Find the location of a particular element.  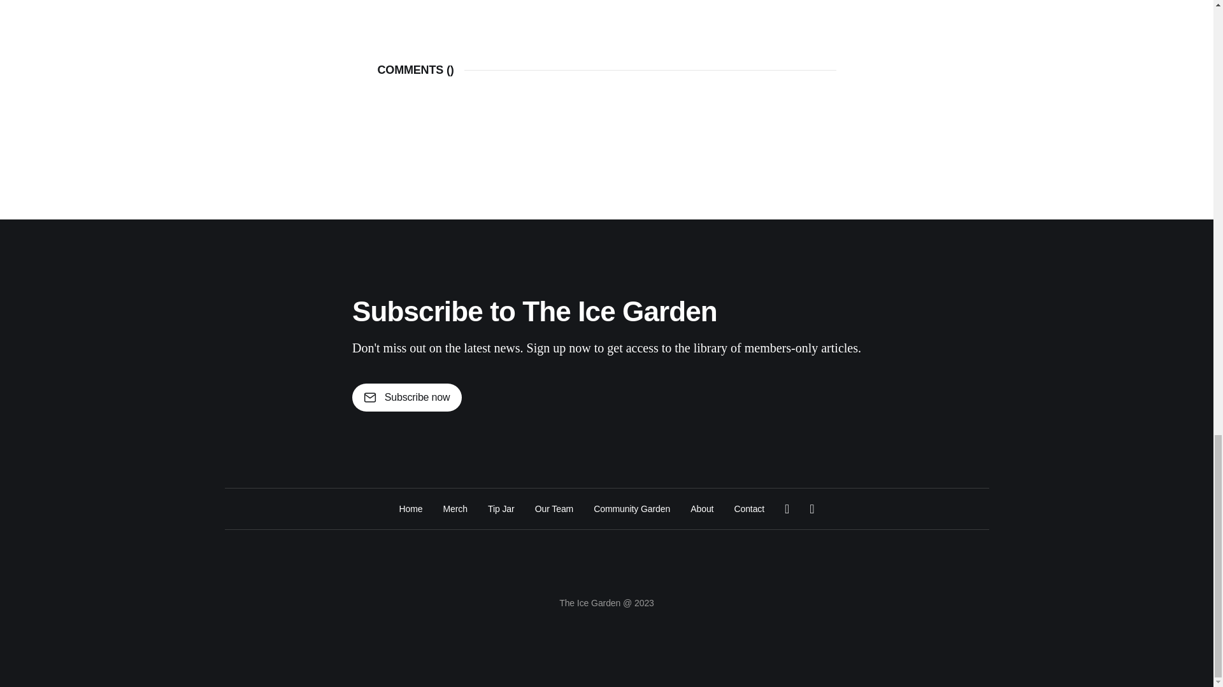

Subscribe now is located at coordinates (406, 397).